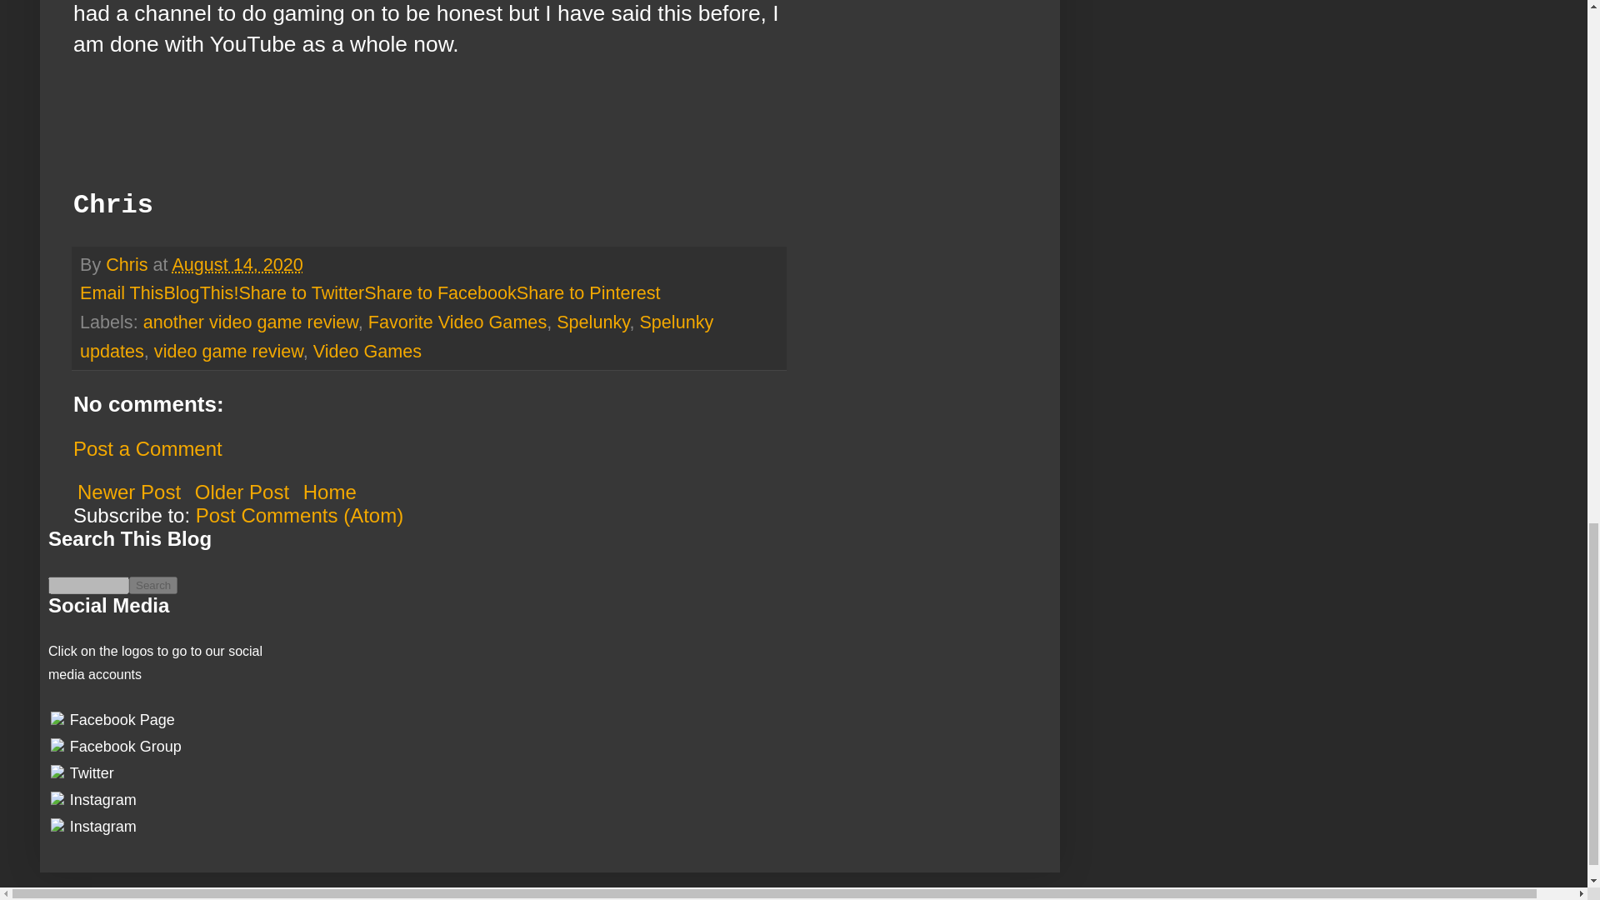 This screenshot has height=900, width=1600. What do you see at coordinates (122, 292) in the screenshot?
I see `Email This` at bounding box center [122, 292].